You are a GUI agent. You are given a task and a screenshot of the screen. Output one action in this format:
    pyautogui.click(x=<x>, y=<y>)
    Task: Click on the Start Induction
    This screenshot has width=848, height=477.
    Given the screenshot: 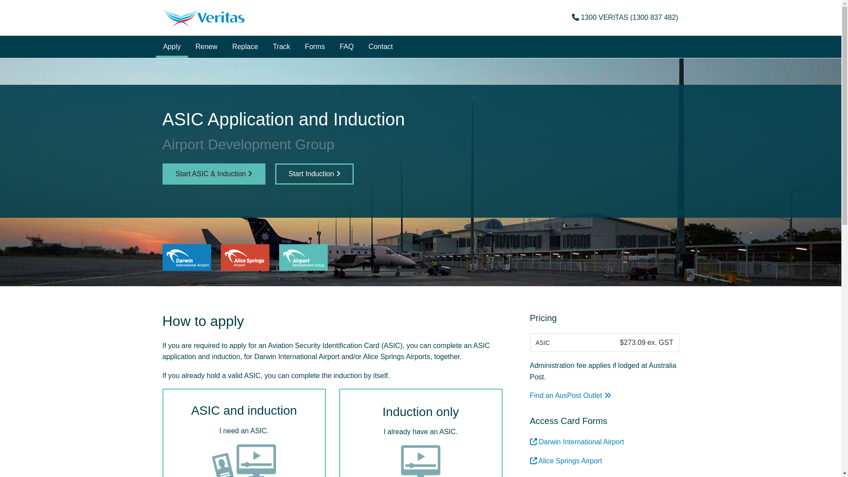 What is the action you would take?
    pyautogui.click(x=314, y=174)
    